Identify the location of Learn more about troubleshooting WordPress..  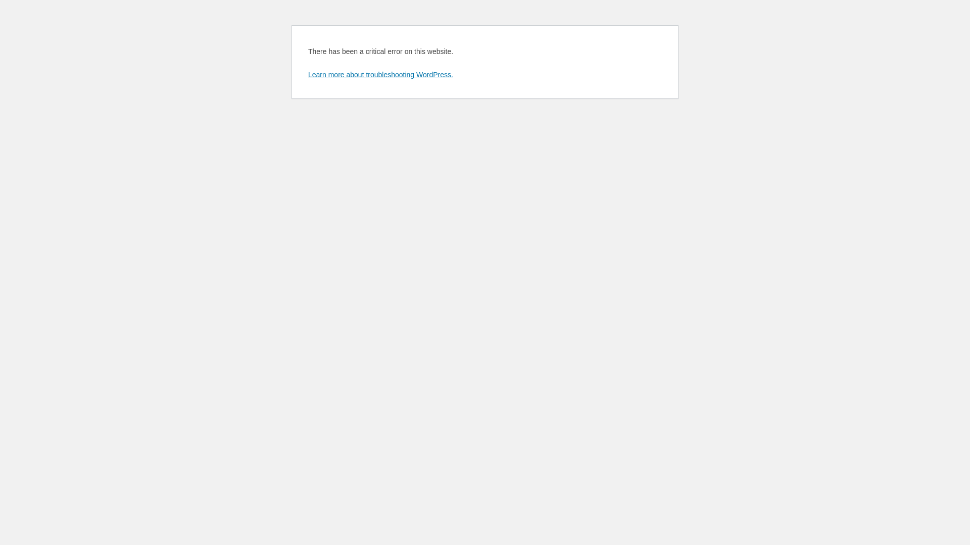
(381, 75).